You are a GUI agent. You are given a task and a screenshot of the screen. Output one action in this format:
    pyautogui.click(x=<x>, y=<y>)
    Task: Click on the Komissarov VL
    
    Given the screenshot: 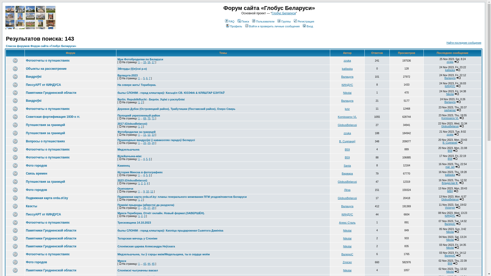 What is the action you would take?
    pyautogui.click(x=450, y=118)
    